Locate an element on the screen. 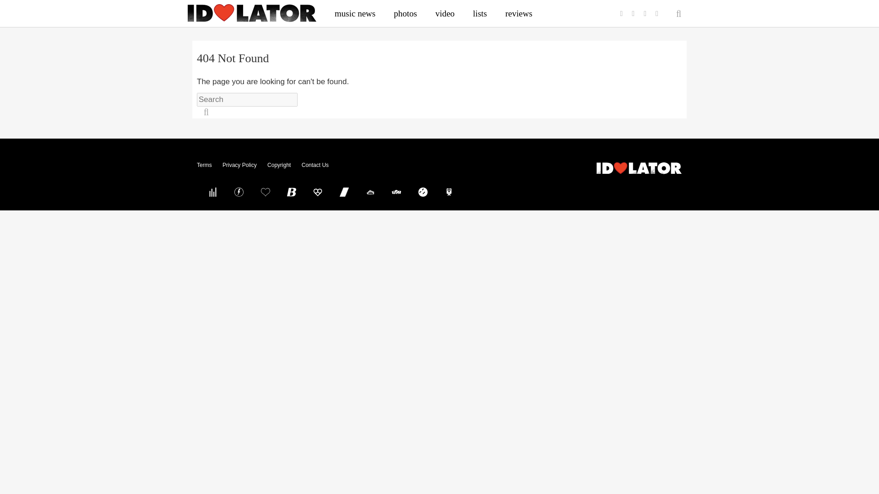 The width and height of the screenshot is (879, 494). lists is located at coordinates (480, 13).